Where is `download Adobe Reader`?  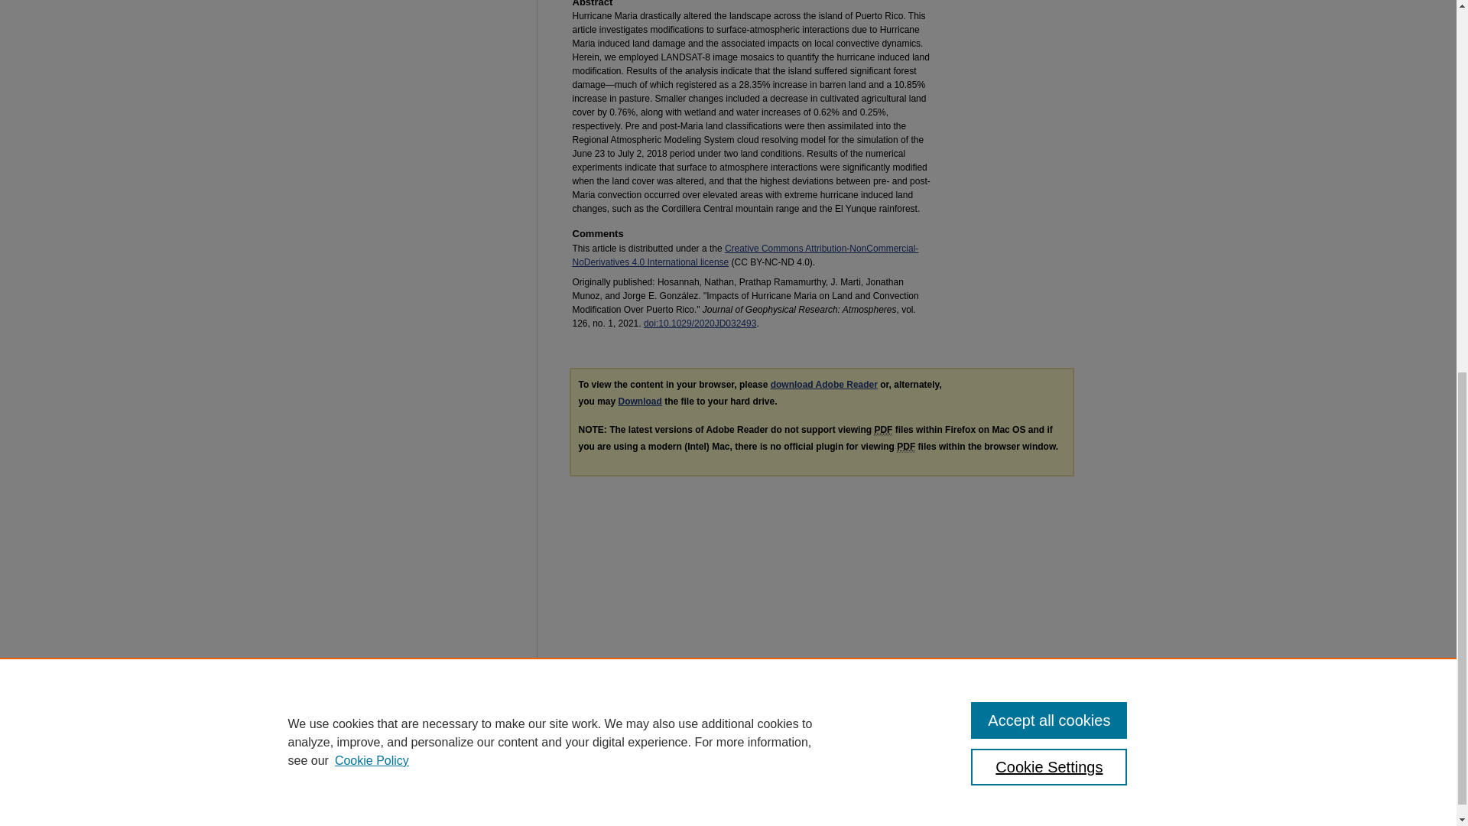
download Adobe Reader is located at coordinates (824, 384).